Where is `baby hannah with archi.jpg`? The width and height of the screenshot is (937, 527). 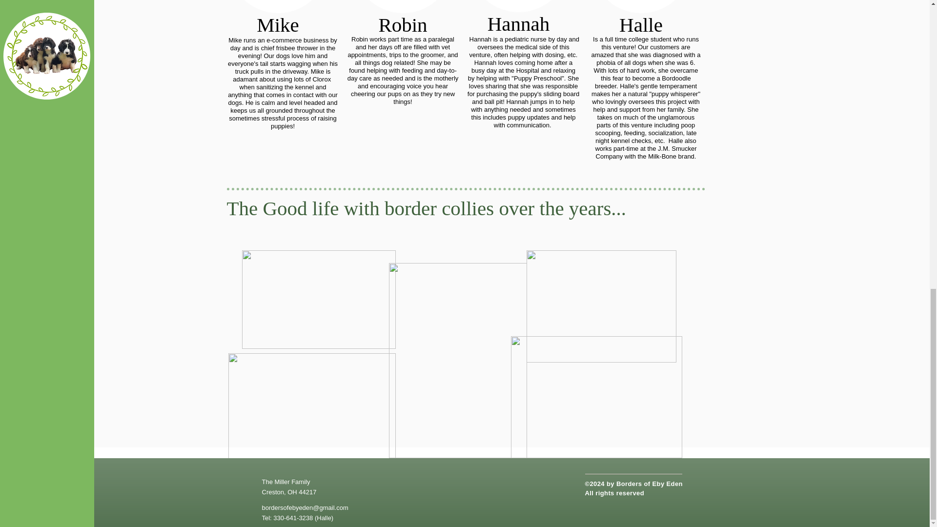
baby hannah with archi.jpg is located at coordinates (312, 415).